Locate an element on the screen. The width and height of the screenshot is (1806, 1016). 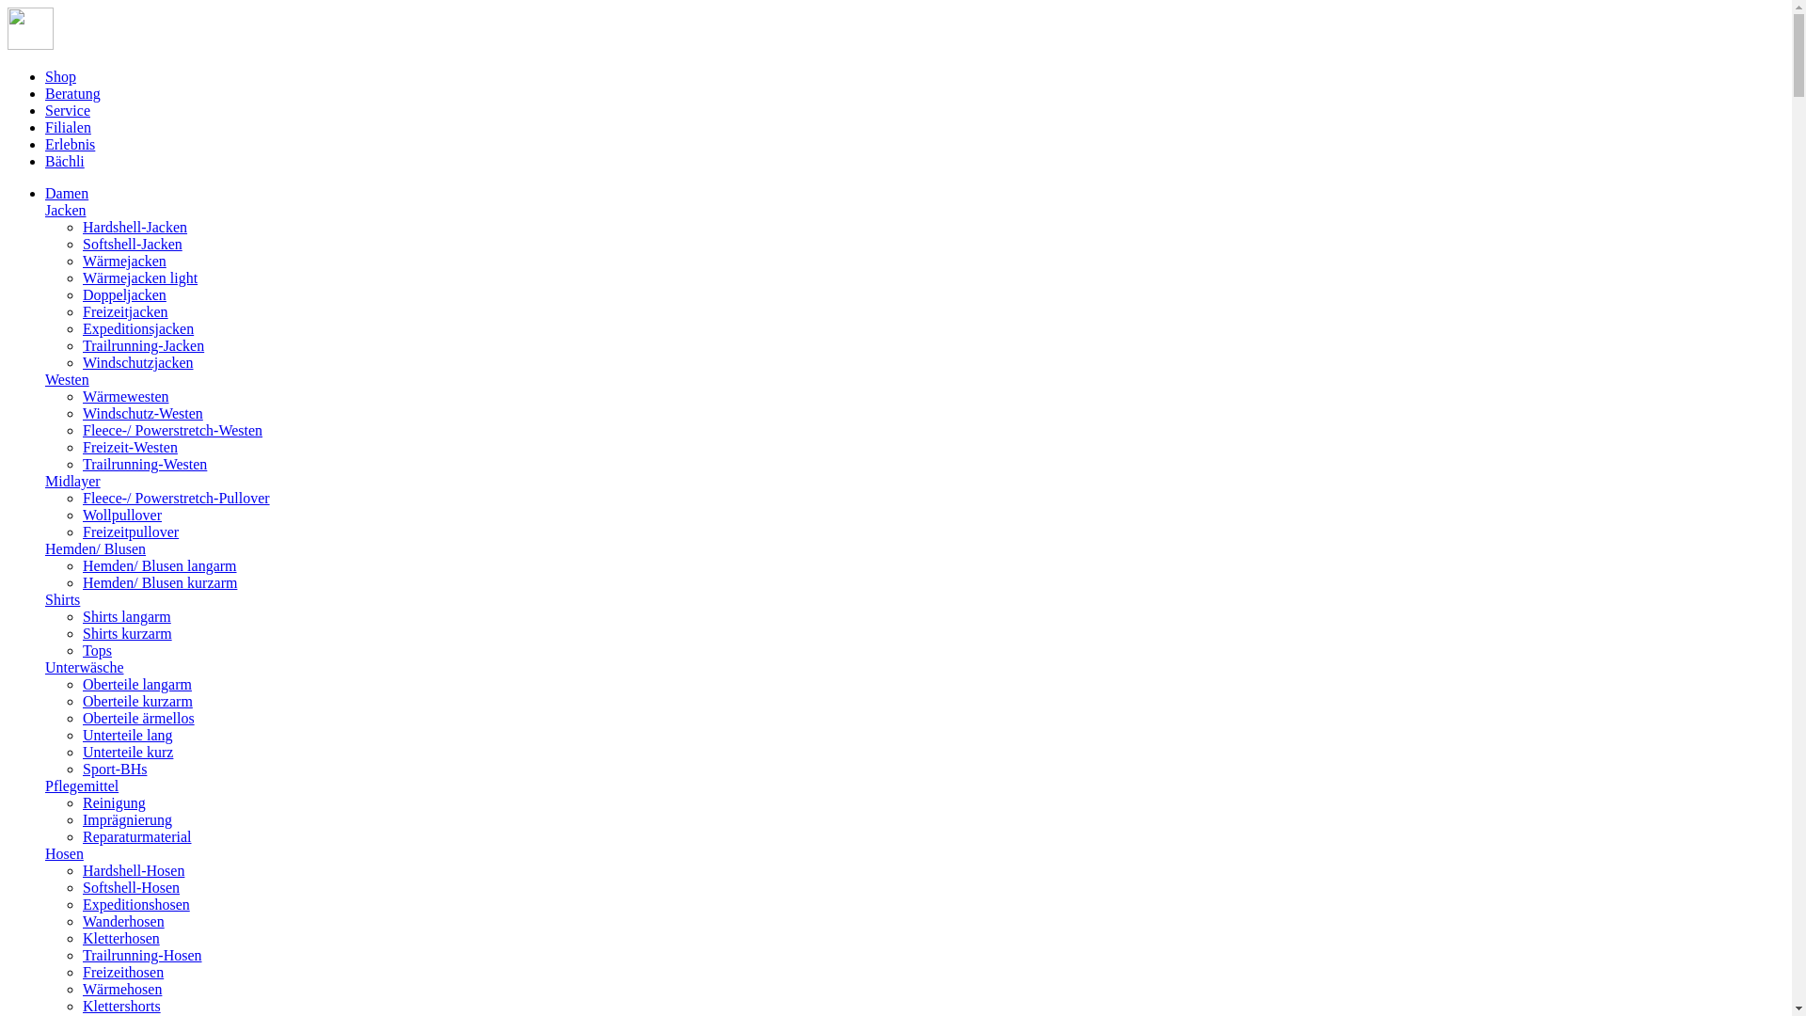
Wollpullover is located at coordinates (122, 516).